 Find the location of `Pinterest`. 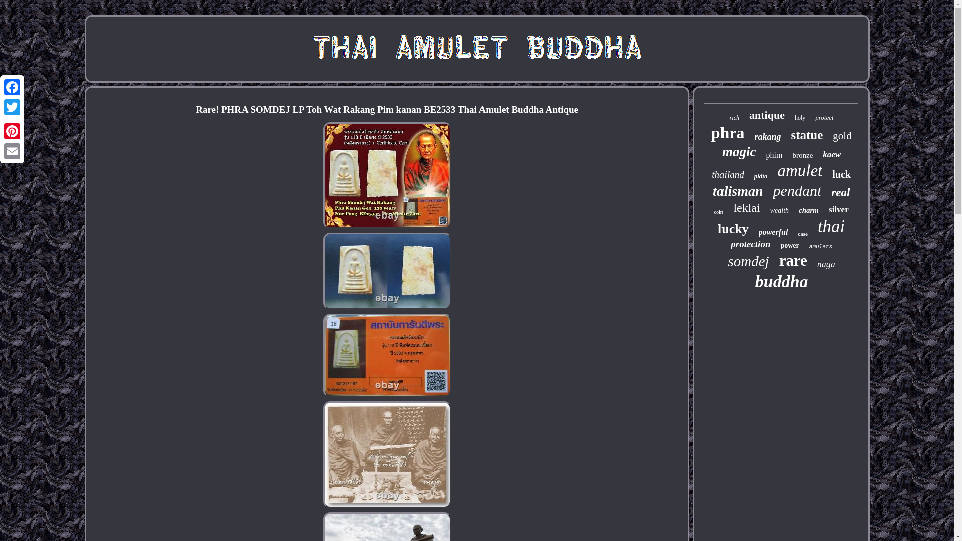

Pinterest is located at coordinates (12, 131).